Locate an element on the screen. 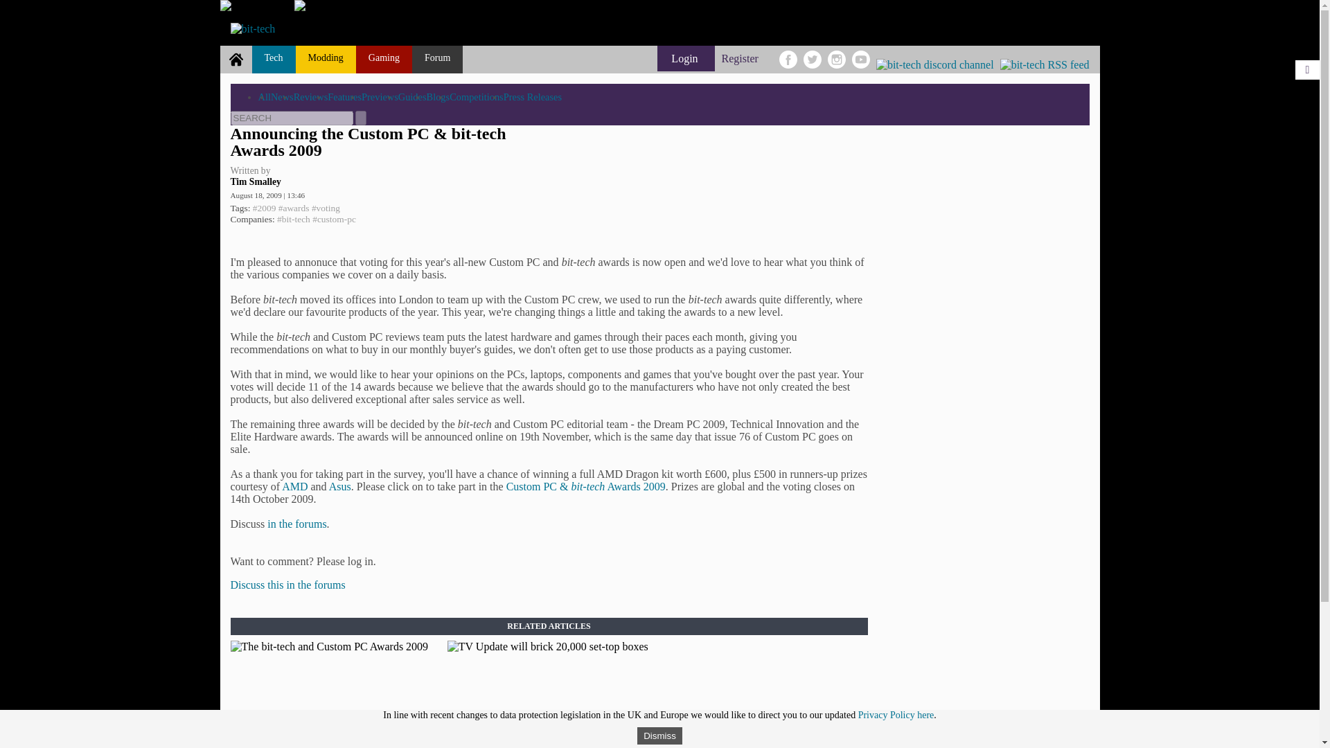 The height and width of the screenshot is (748, 1330). Previews is located at coordinates (380, 96).